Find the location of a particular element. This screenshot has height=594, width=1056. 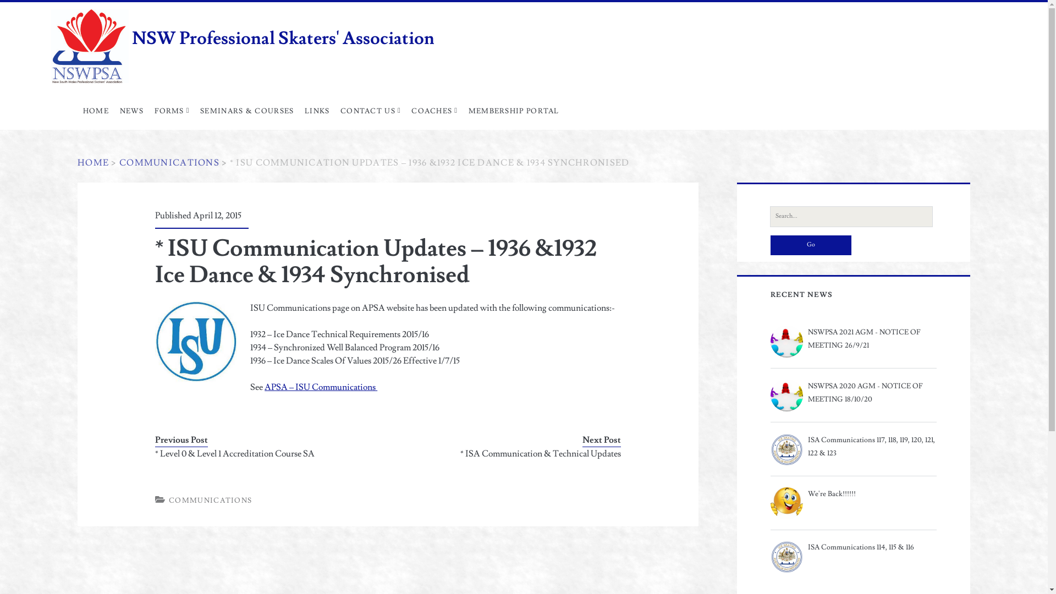

ISA Communications 117, 118, 119, 120, 121, 122 & 123 is located at coordinates (854, 447).